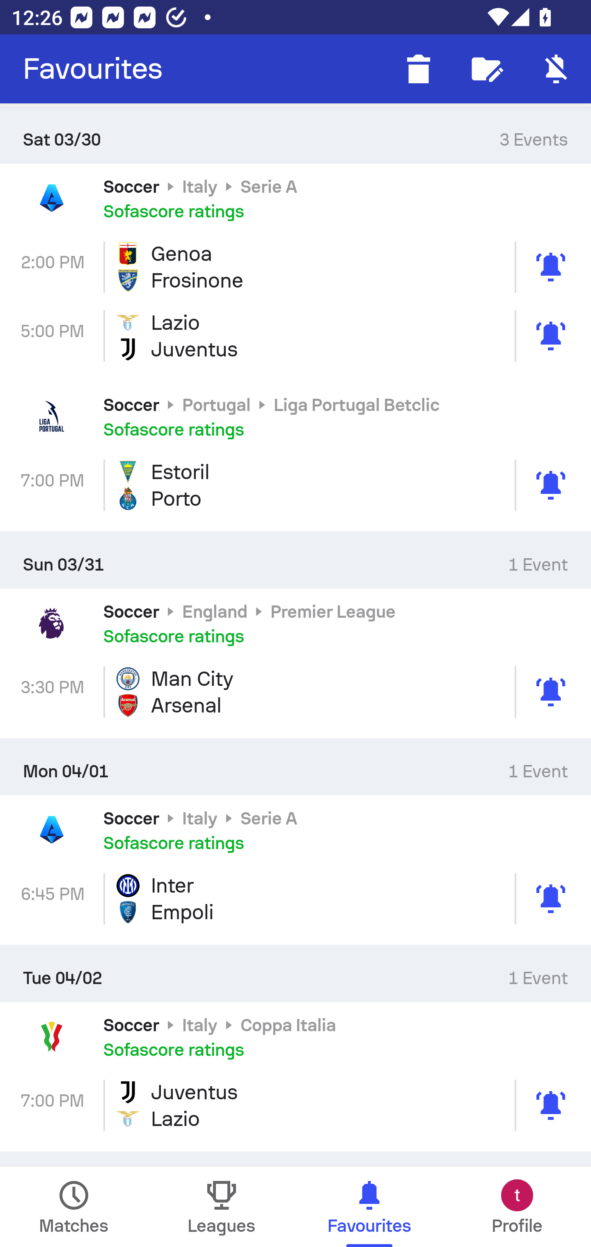 This screenshot has width=591, height=1247. What do you see at coordinates (295, 898) in the screenshot?
I see `6:45 PM Inter Empoli` at bounding box center [295, 898].